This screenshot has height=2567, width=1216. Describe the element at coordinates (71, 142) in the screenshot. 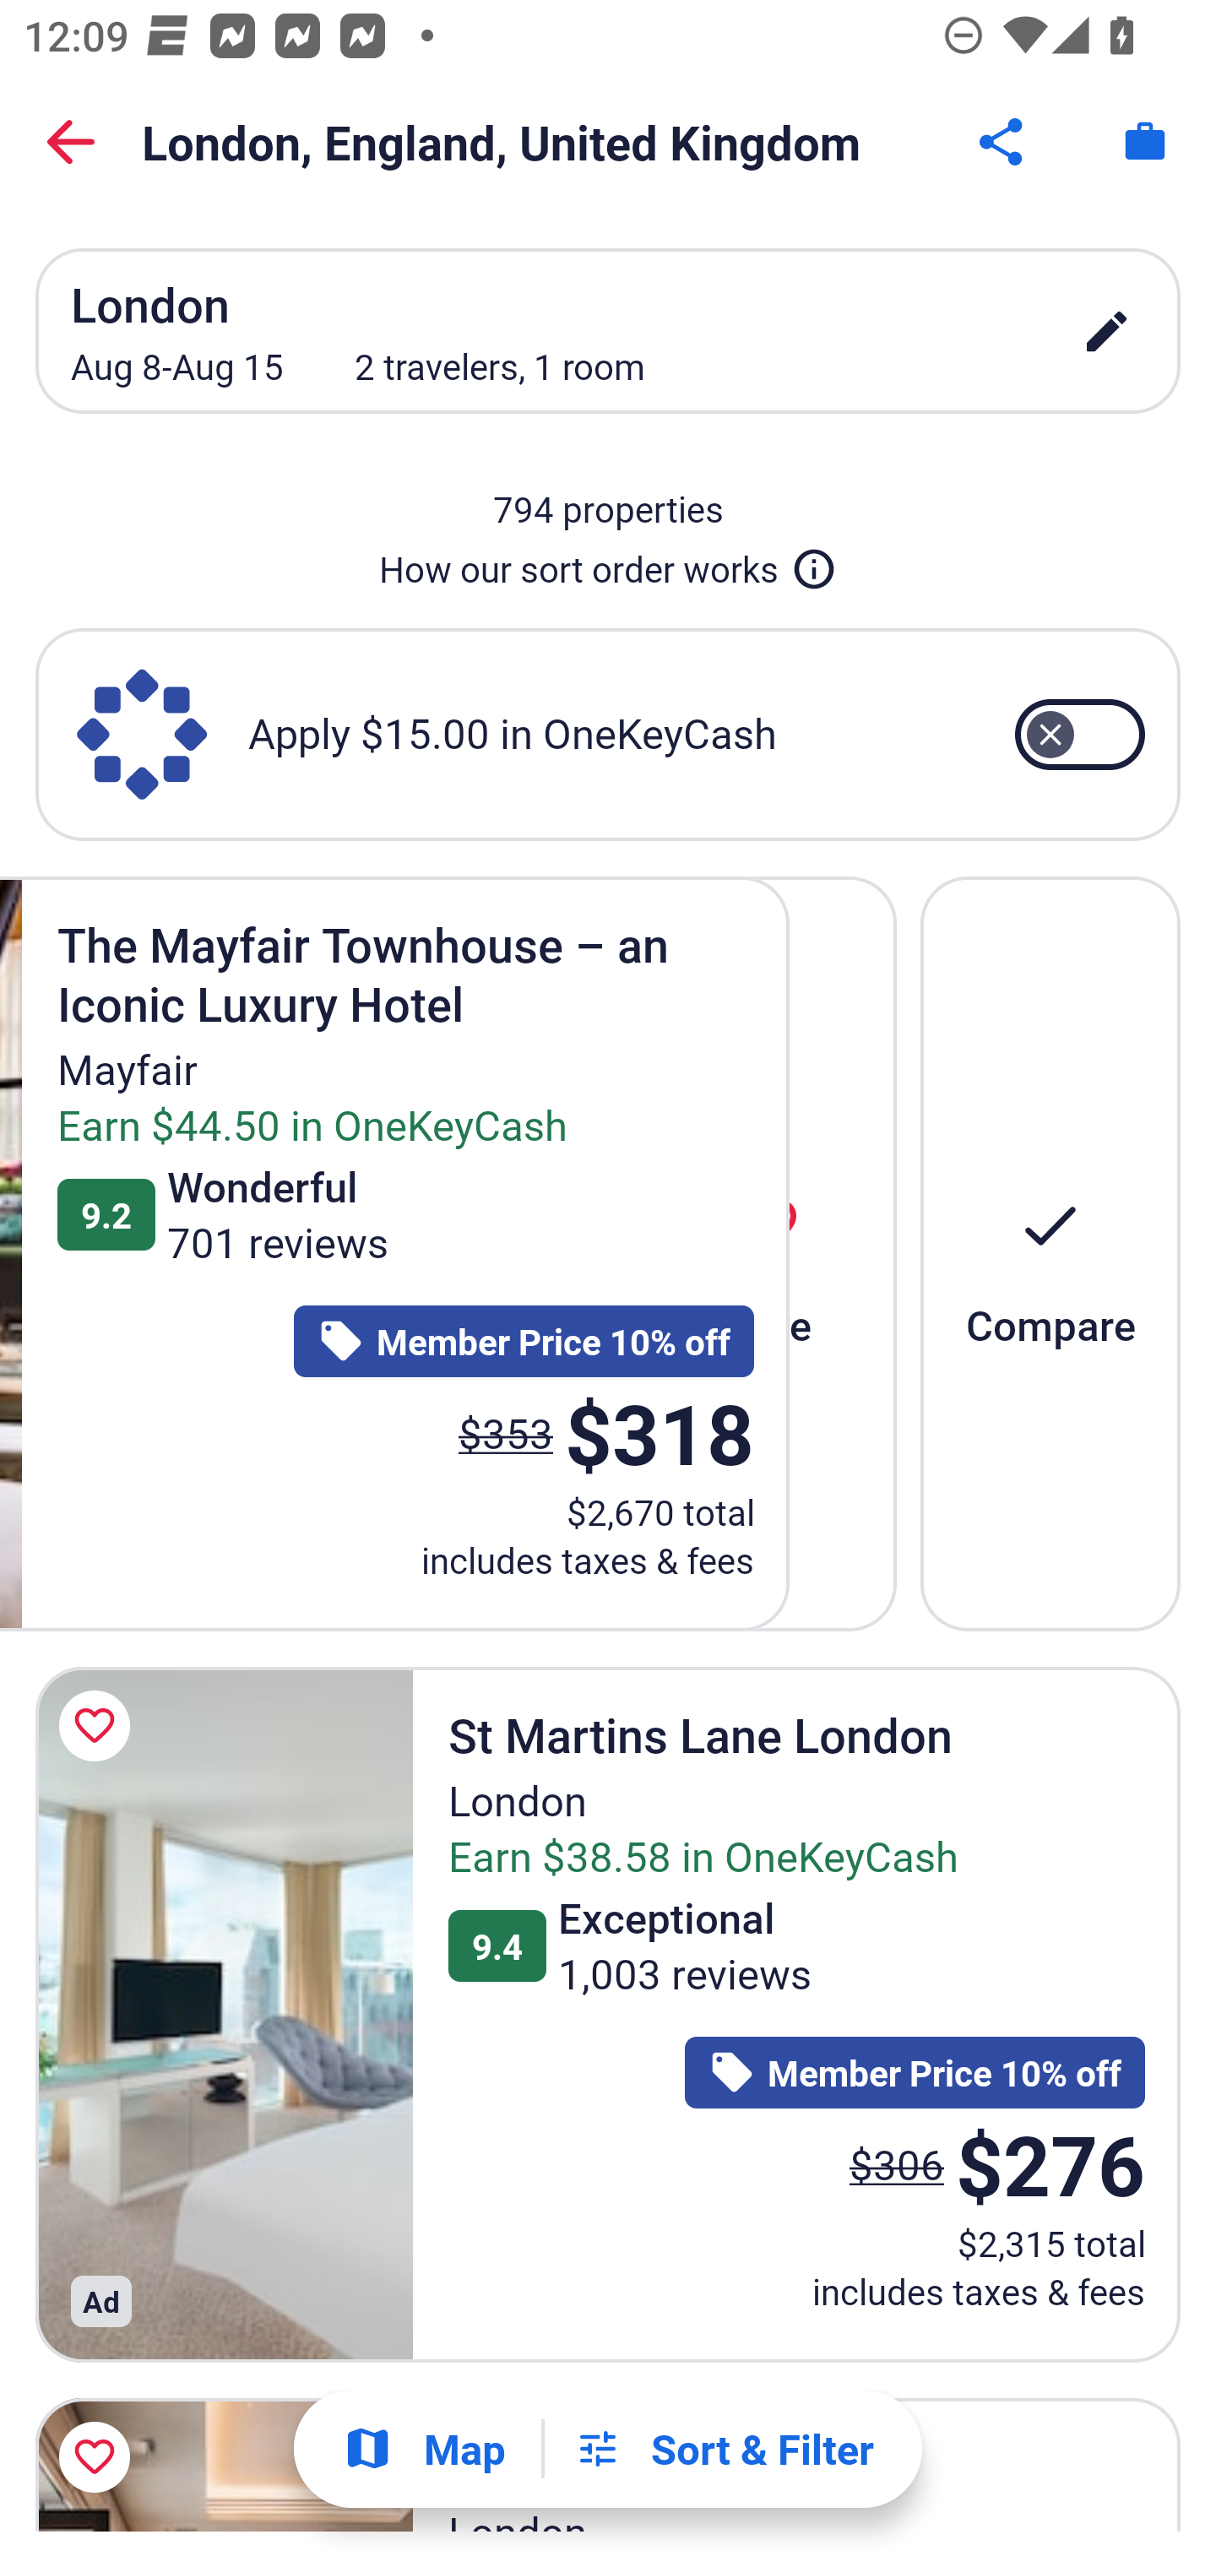

I see `Back` at that location.